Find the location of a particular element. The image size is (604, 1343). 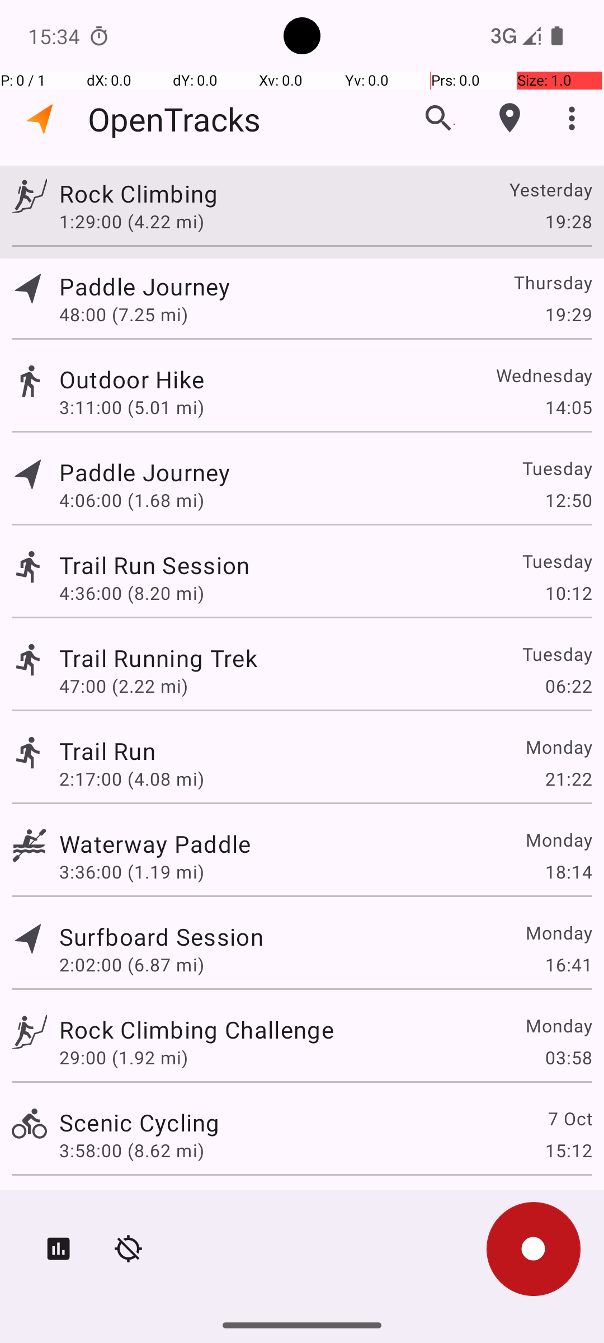

3:58:00 (8.62 mi) is located at coordinates (132, 1151).